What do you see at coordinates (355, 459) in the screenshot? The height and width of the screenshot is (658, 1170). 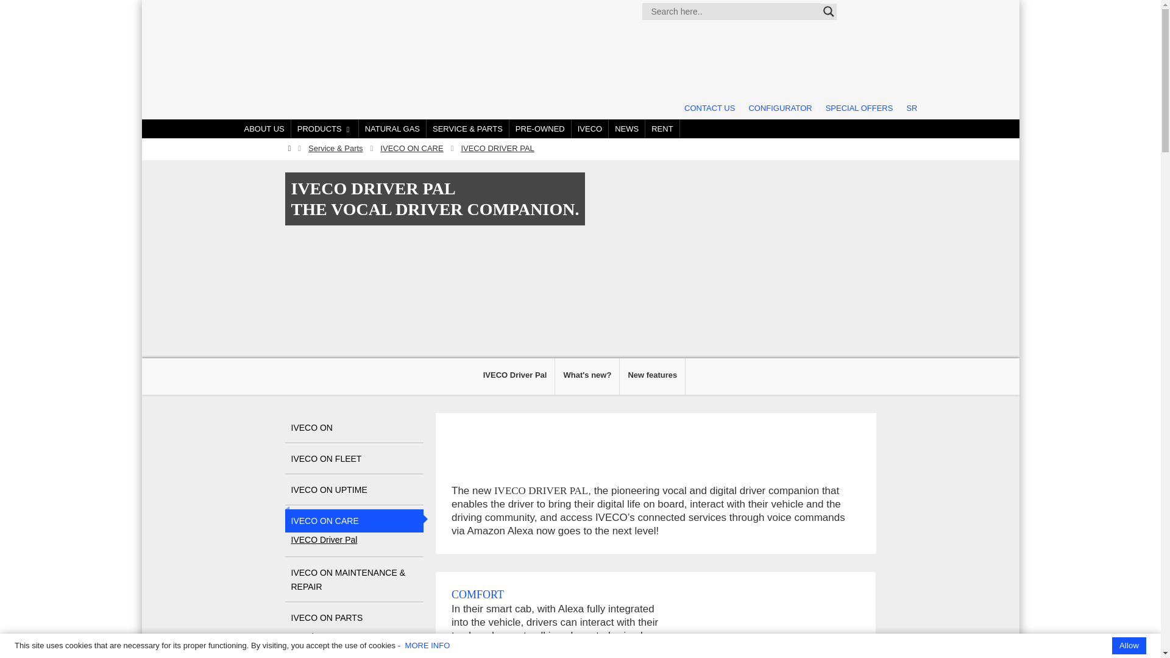 I see `IVECO ON FLEET` at bounding box center [355, 459].